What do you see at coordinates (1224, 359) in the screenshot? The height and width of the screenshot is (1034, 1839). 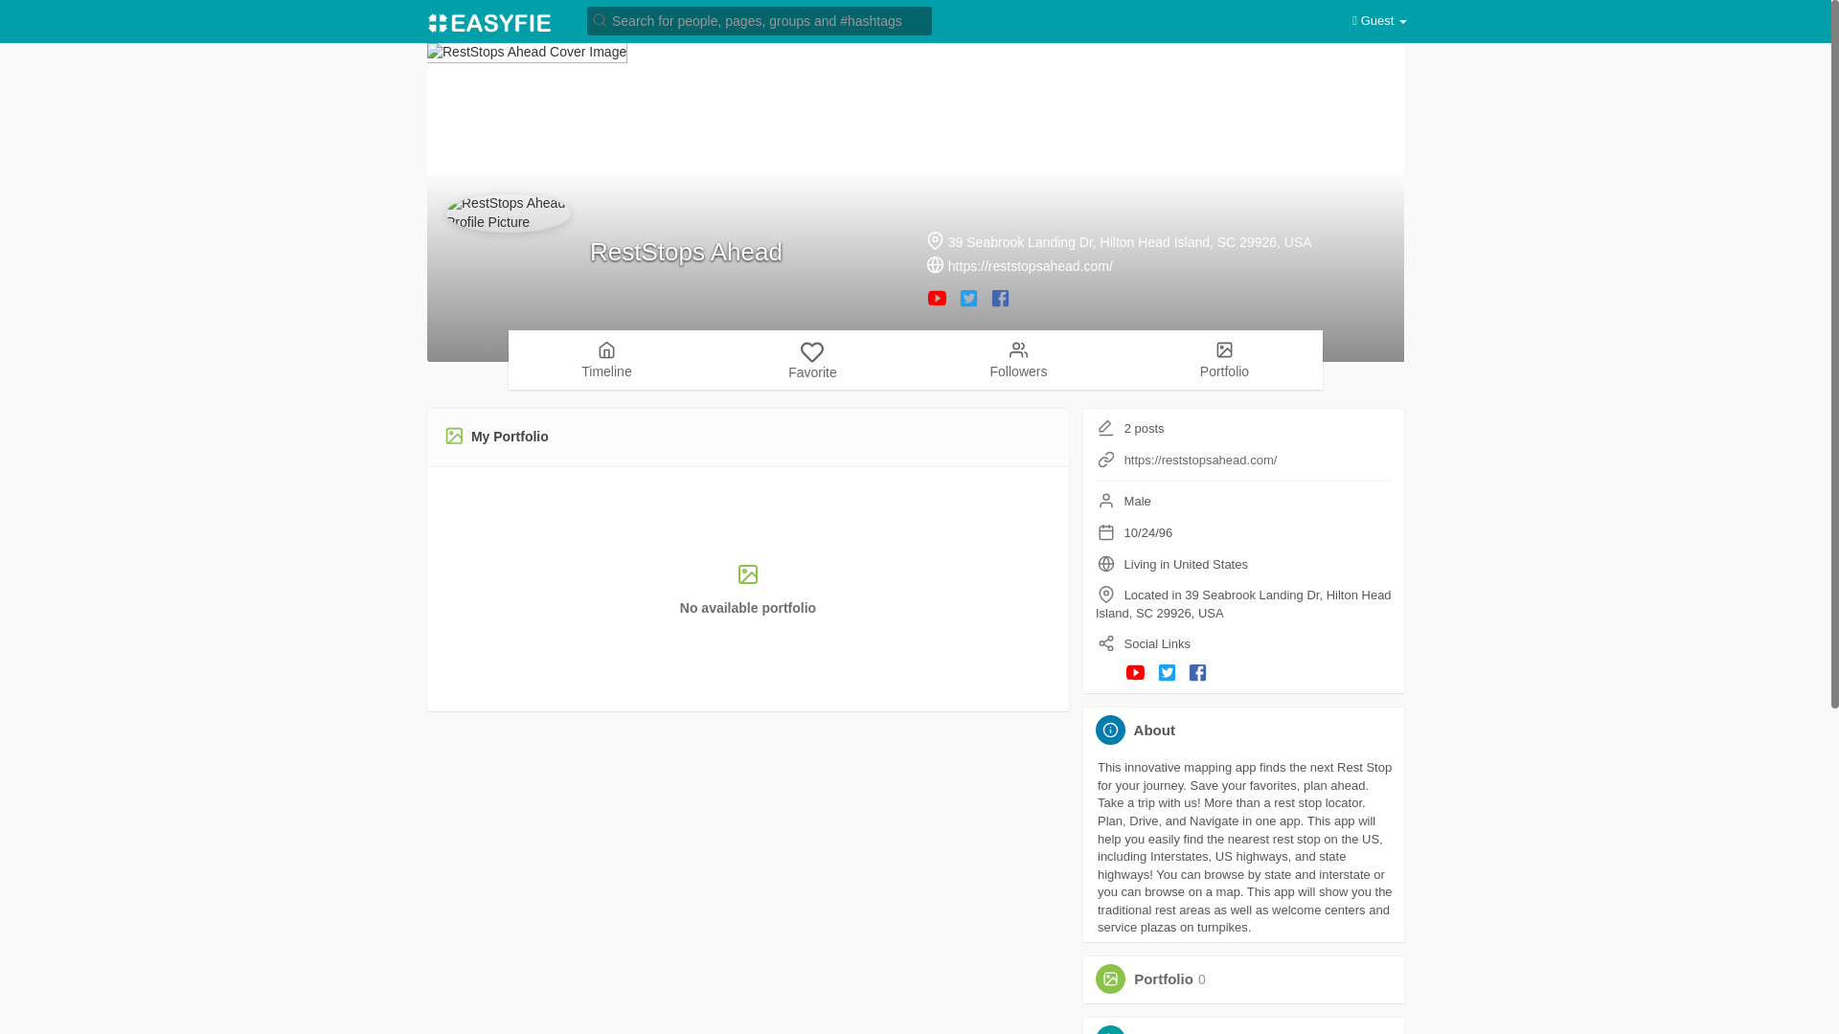 I see `Portfolio` at bounding box center [1224, 359].